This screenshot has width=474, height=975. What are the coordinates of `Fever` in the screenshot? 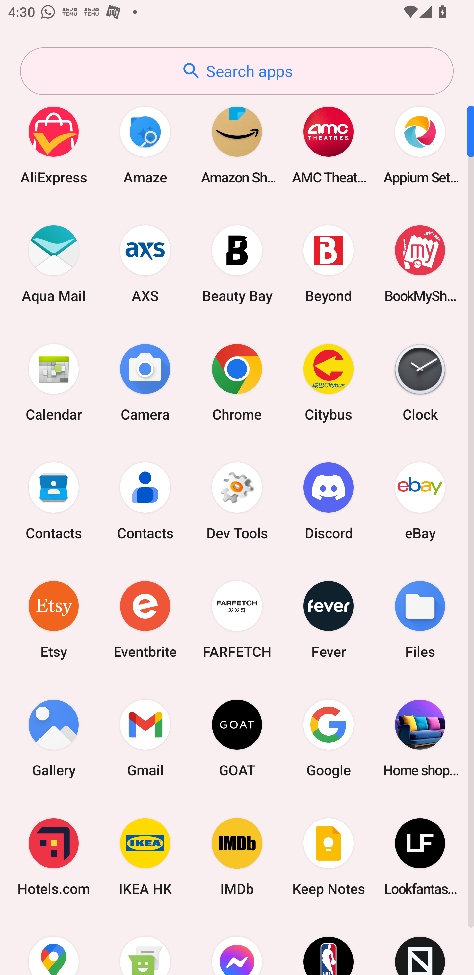 It's located at (329, 619).